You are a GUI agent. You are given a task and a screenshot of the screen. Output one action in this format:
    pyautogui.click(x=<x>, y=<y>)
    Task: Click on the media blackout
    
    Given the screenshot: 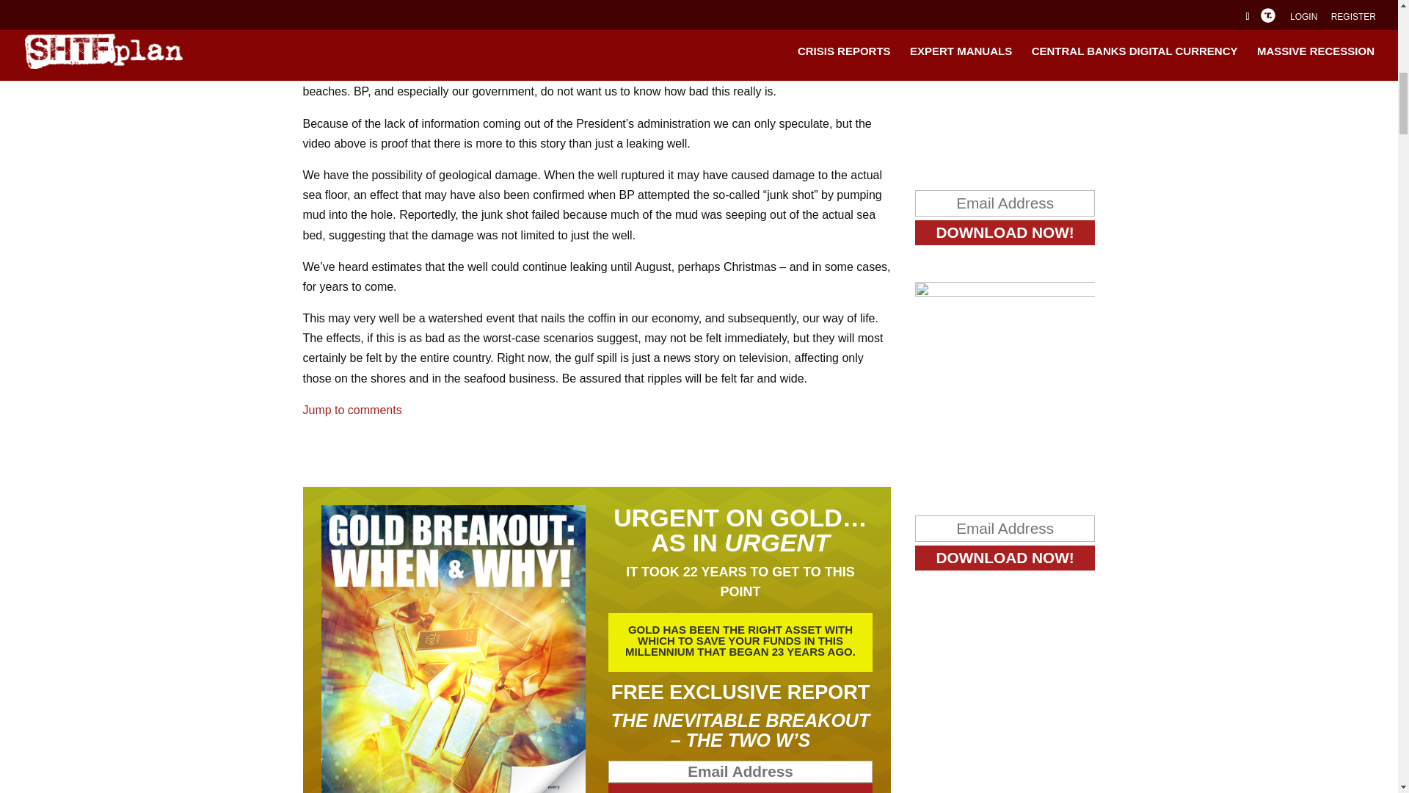 What is the action you would take?
    pyautogui.click(x=642, y=70)
    